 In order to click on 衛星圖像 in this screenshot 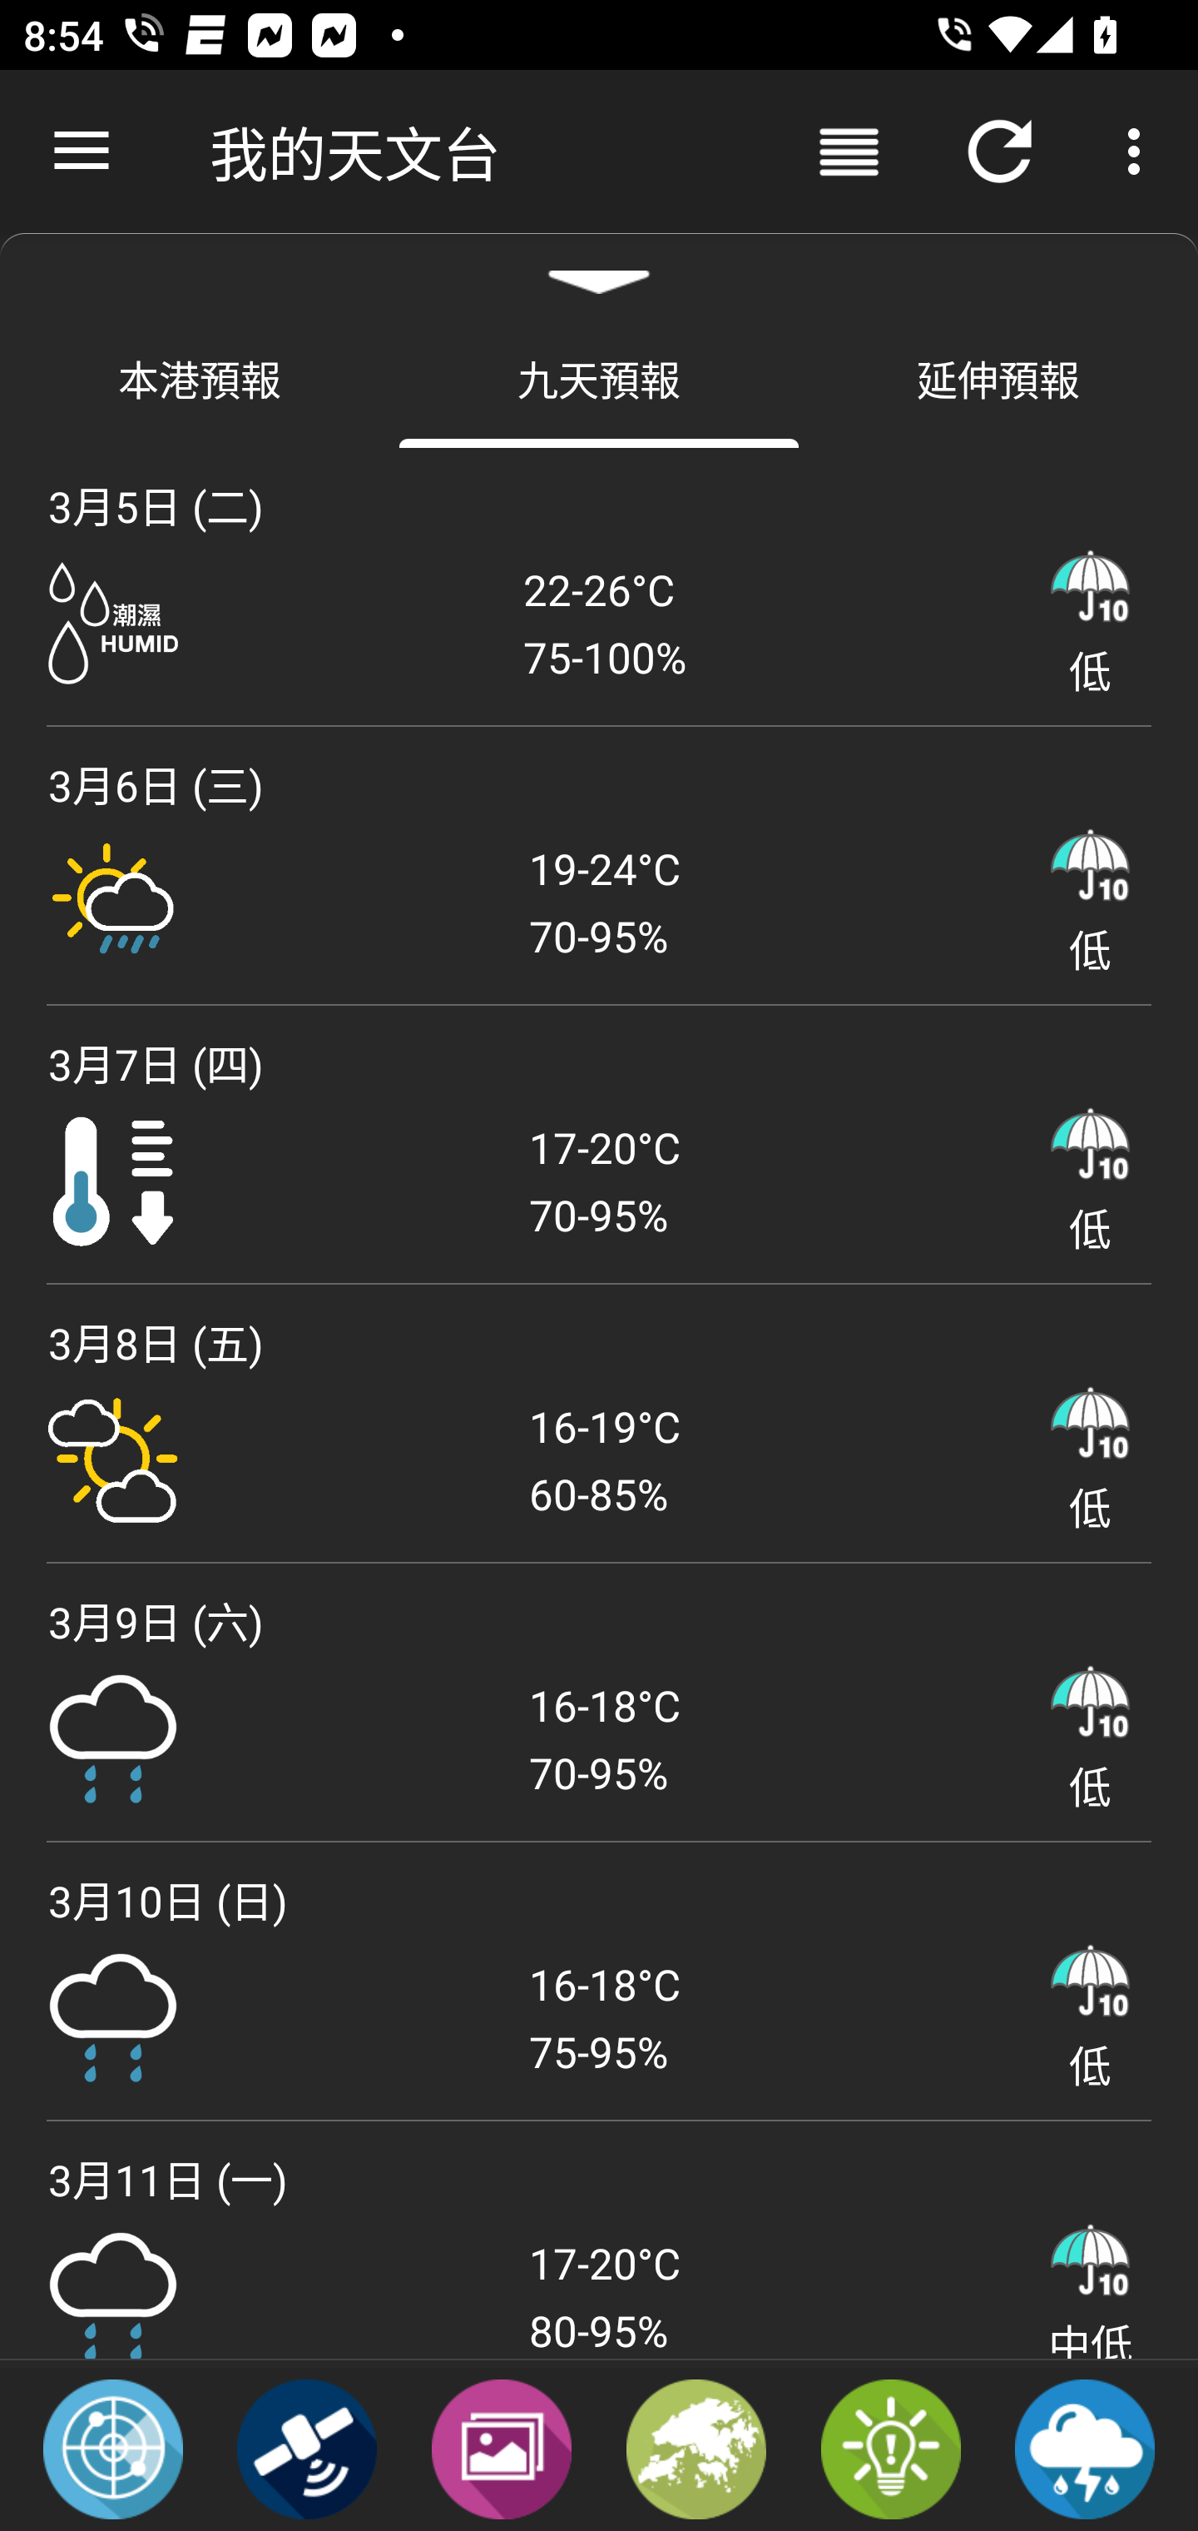, I will do `click(307, 2448)`.